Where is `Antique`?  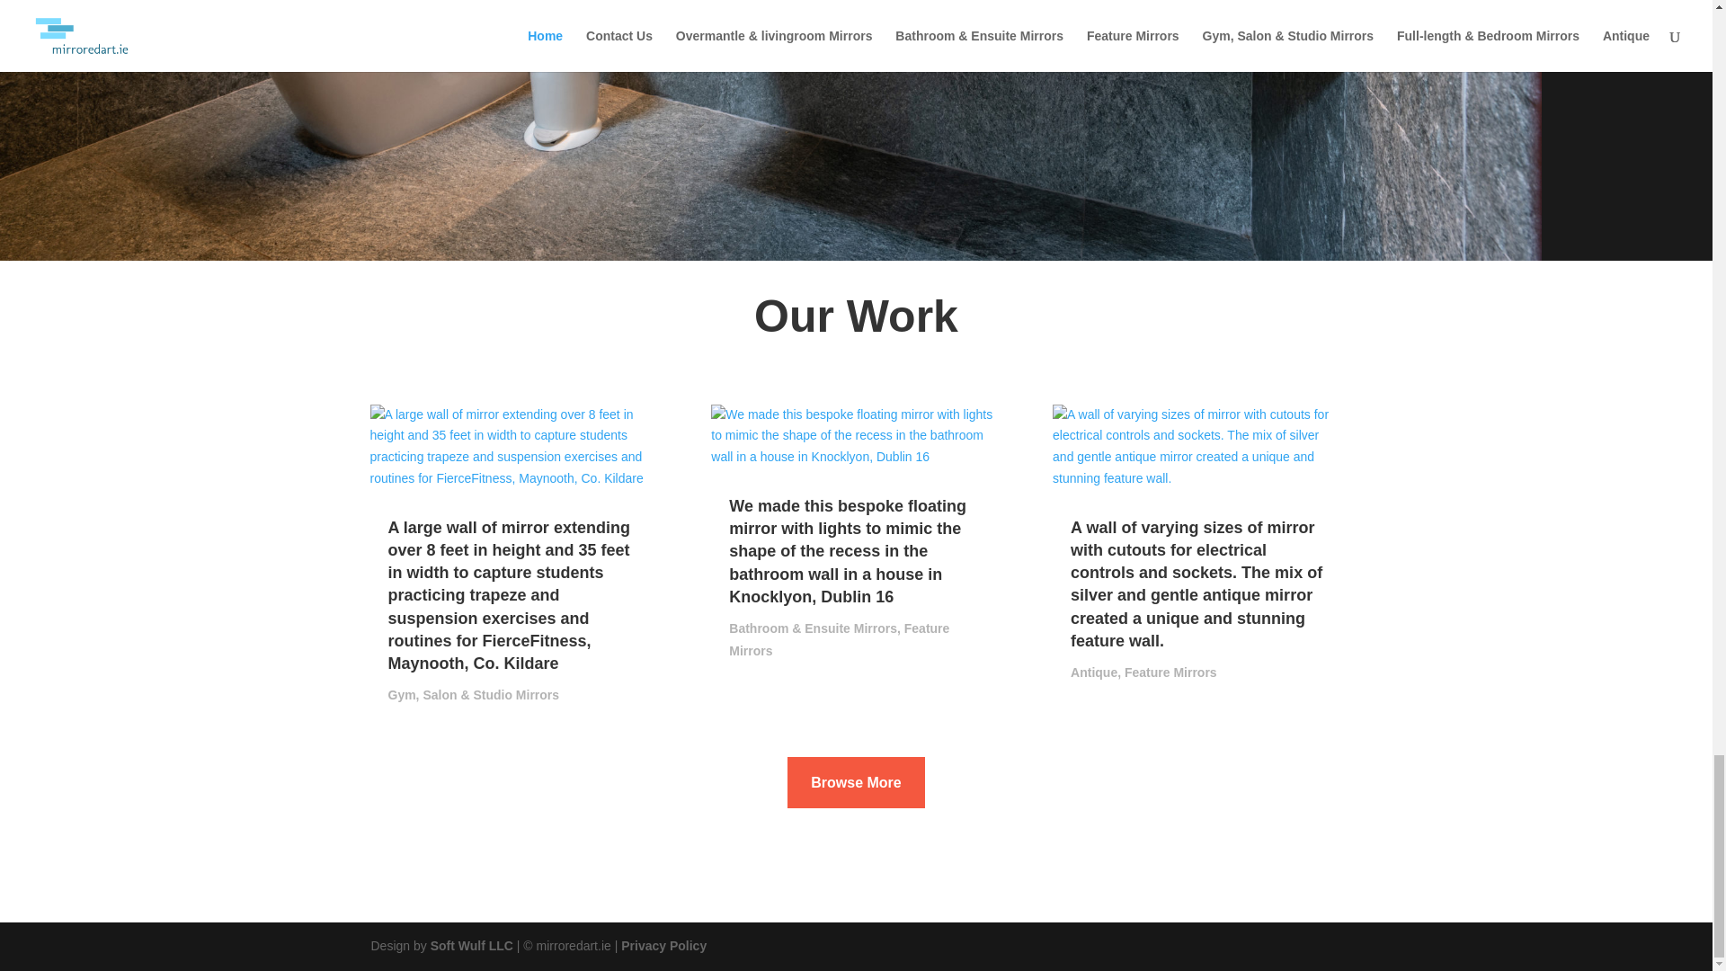
Antique is located at coordinates (1093, 673).